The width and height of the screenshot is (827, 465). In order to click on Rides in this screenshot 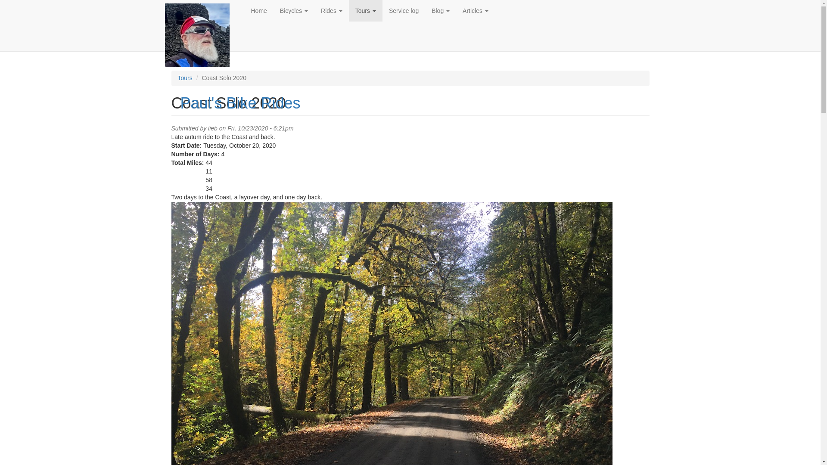, I will do `click(332, 10)`.